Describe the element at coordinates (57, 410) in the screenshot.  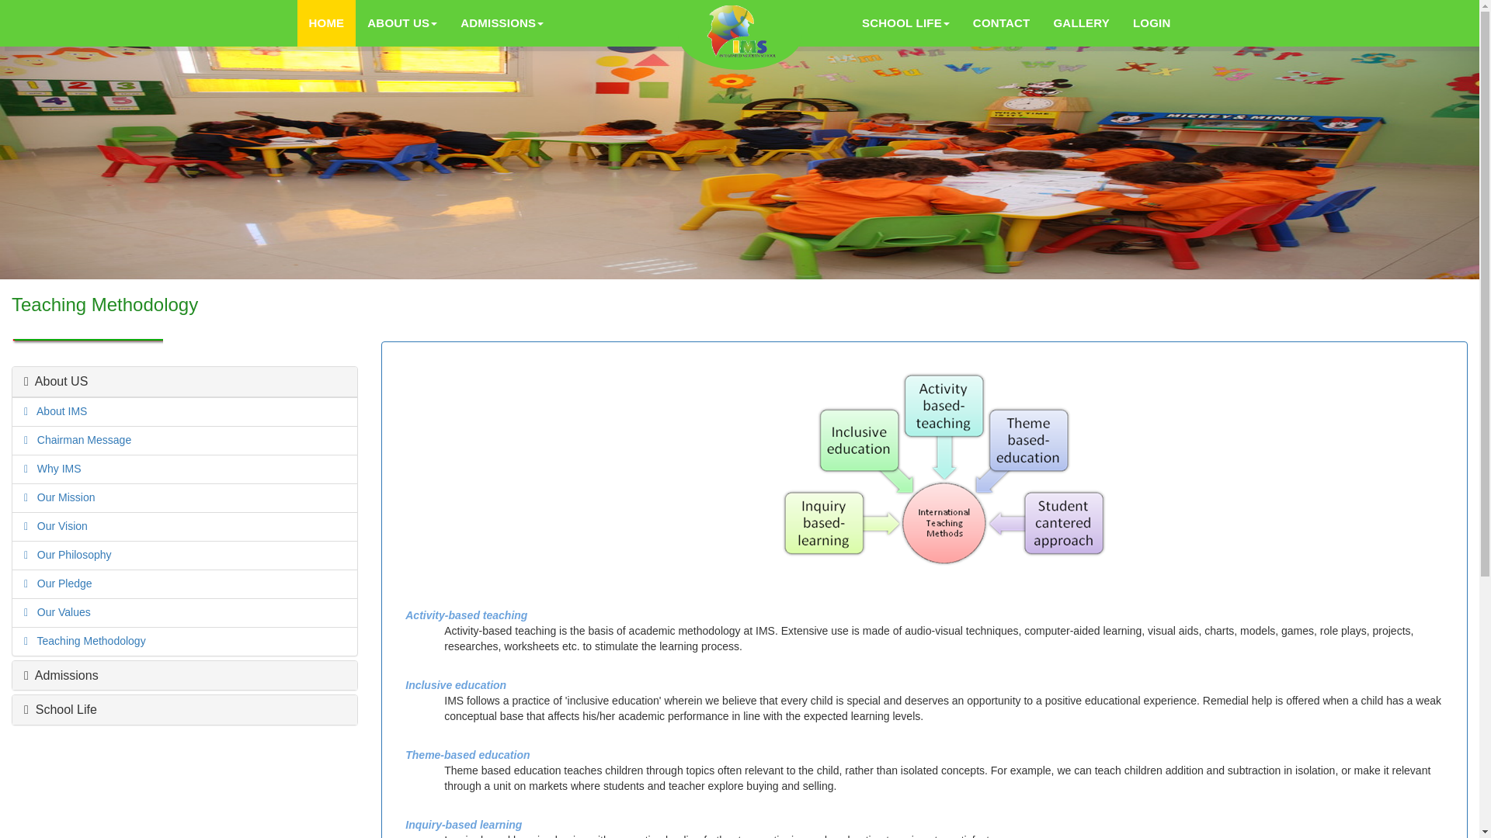
I see `   About IMS` at that location.